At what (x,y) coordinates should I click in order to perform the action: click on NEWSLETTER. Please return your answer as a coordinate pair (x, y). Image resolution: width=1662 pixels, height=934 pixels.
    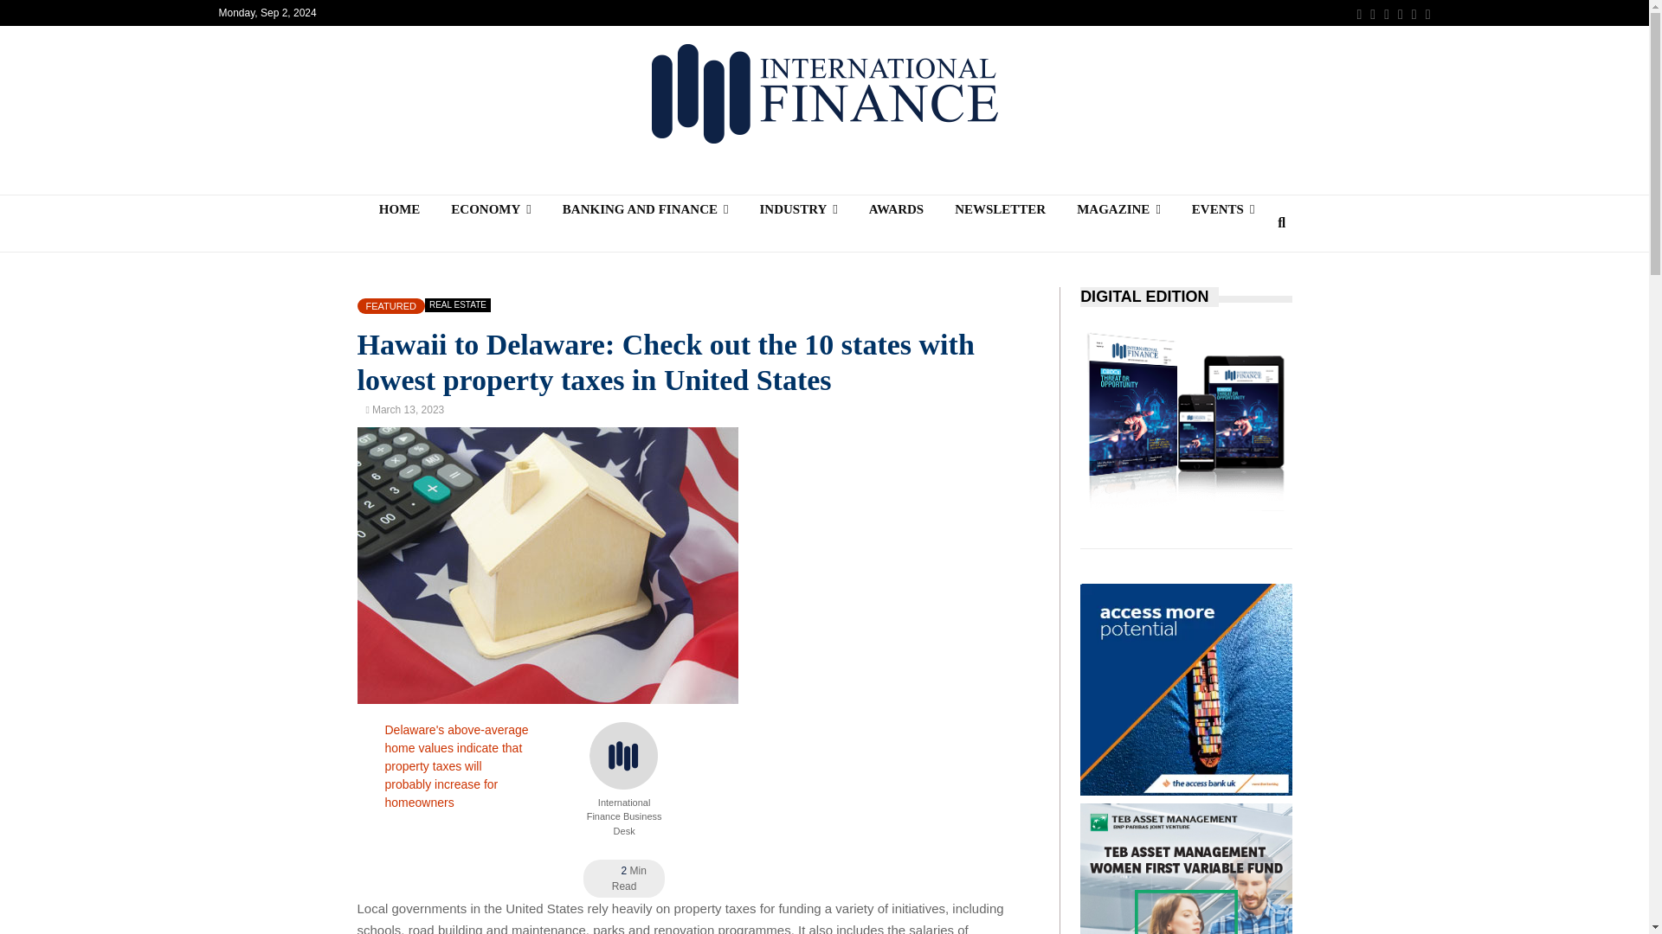
    Looking at the image, I should click on (1000, 209).